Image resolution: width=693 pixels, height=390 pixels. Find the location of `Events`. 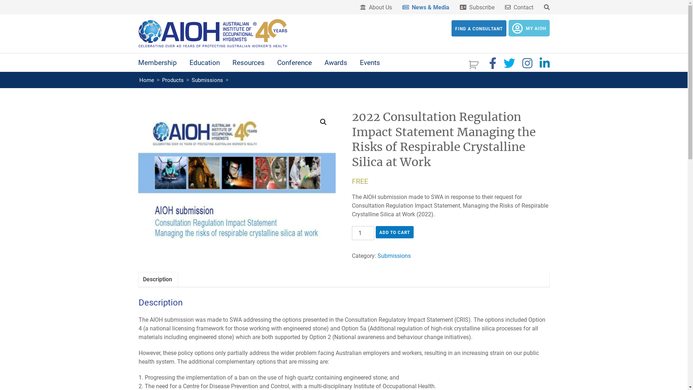

Events is located at coordinates (370, 63).